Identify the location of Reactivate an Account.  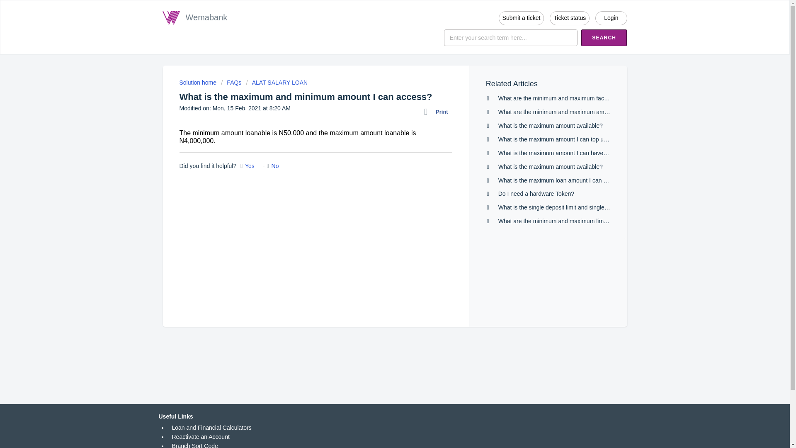
(200, 436).